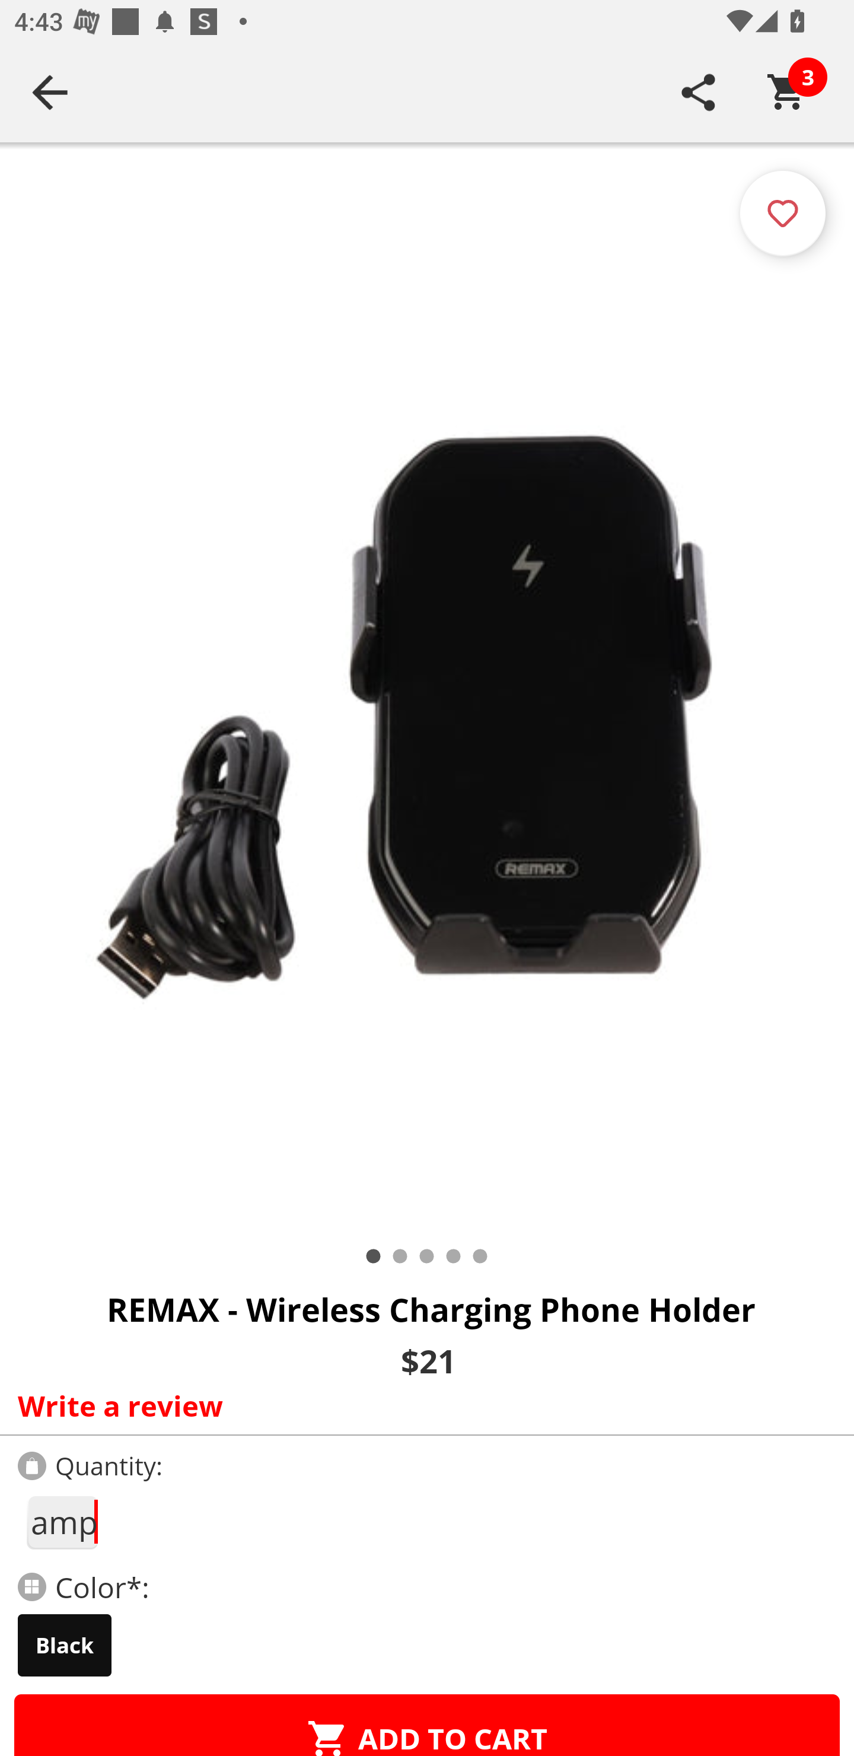 The image size is (854, 1756). Describe the element at coordinates (787, 92) in the screenshot. I see `Cart` at that location.